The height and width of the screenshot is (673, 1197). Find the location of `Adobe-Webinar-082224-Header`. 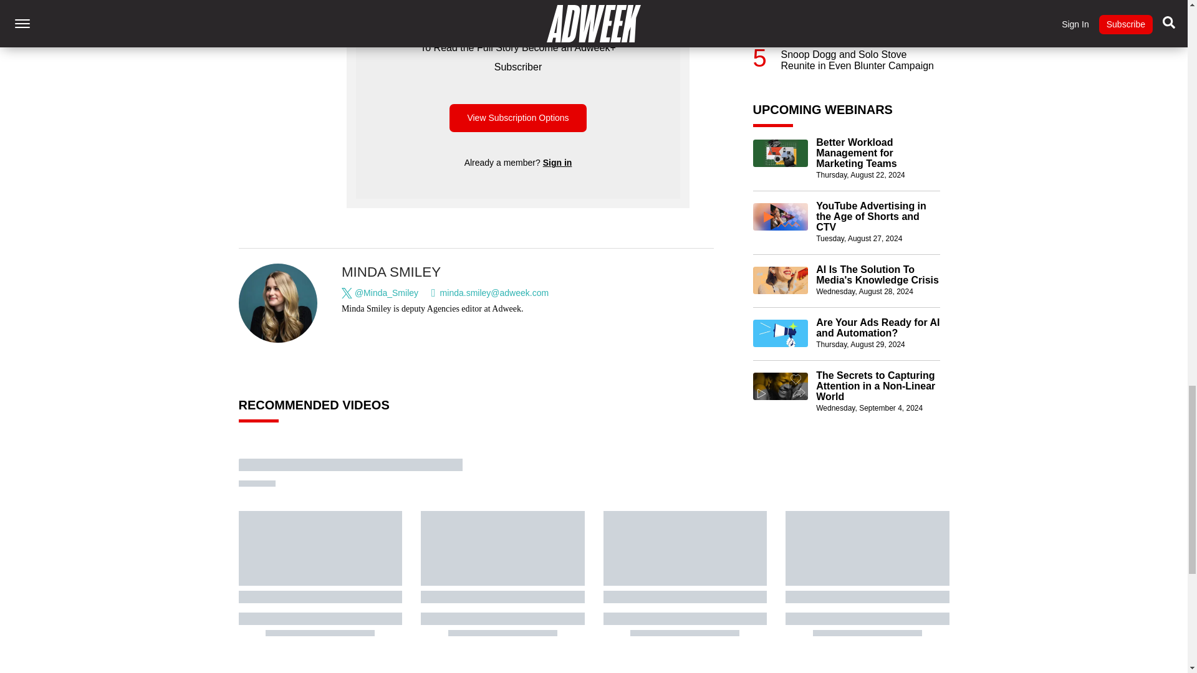

Adobe-Webinar-082224-Header is located at coordinates (781, 153).